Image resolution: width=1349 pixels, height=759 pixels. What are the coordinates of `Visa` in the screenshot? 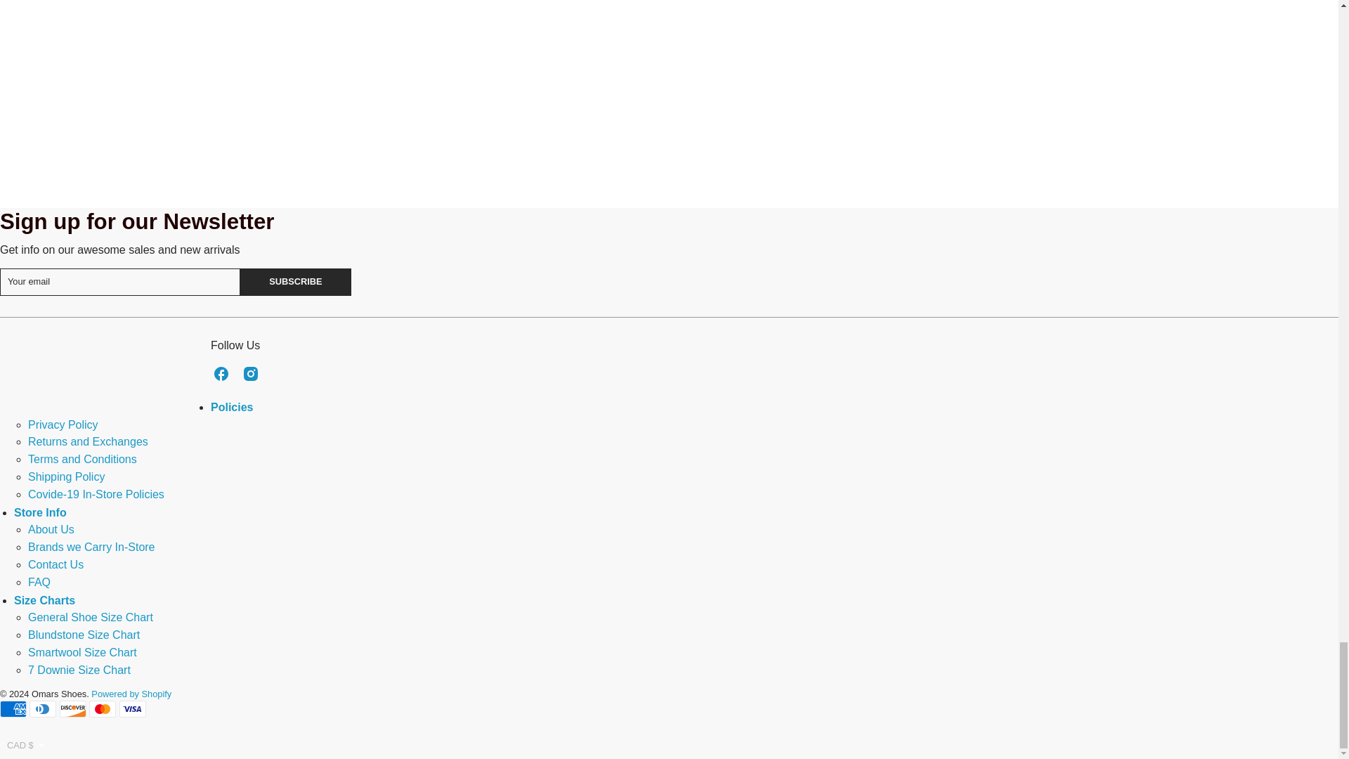 It's located at (132, 708).